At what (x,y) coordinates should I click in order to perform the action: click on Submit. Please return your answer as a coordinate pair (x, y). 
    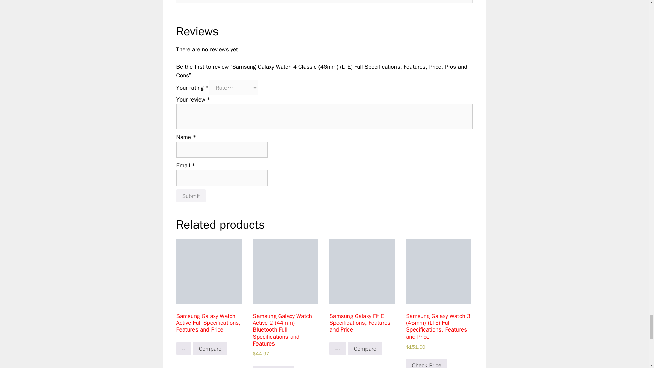
    Looking at the image, I should click on (191, 196).